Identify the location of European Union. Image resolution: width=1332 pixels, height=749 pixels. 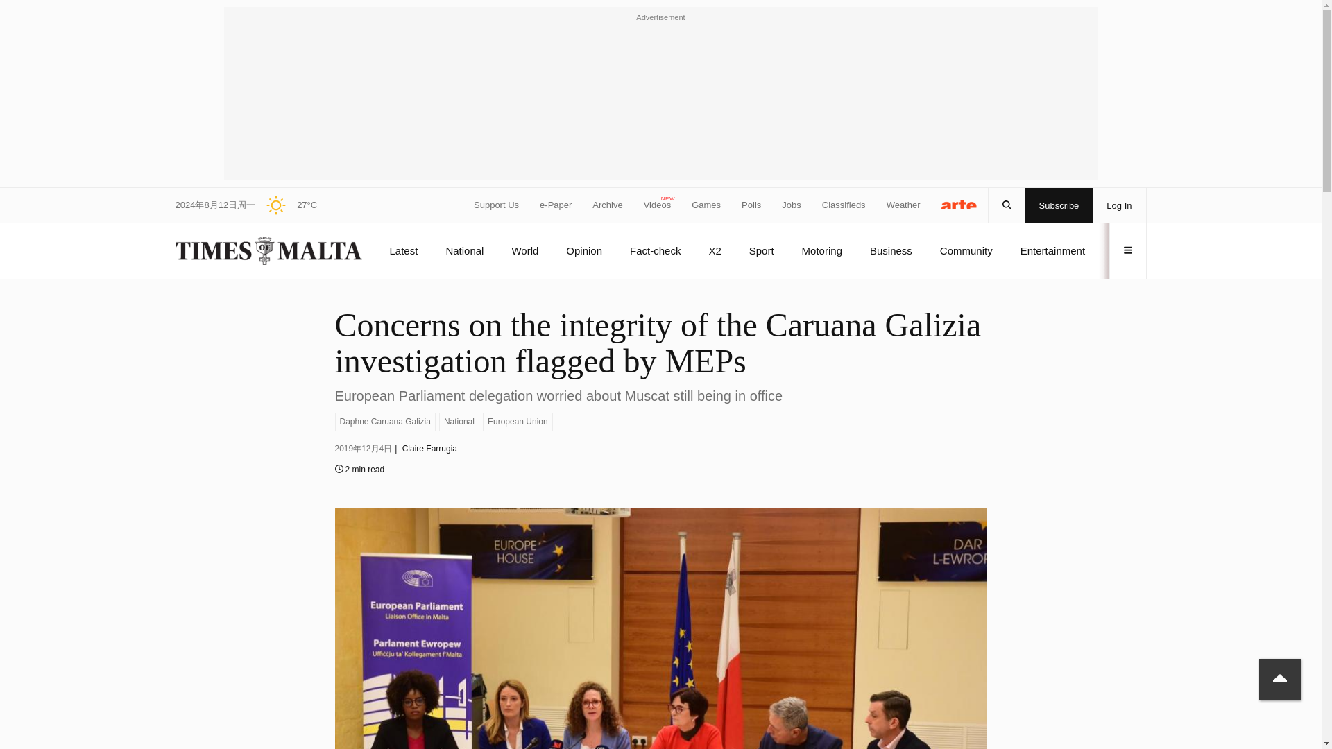
(518, 422).